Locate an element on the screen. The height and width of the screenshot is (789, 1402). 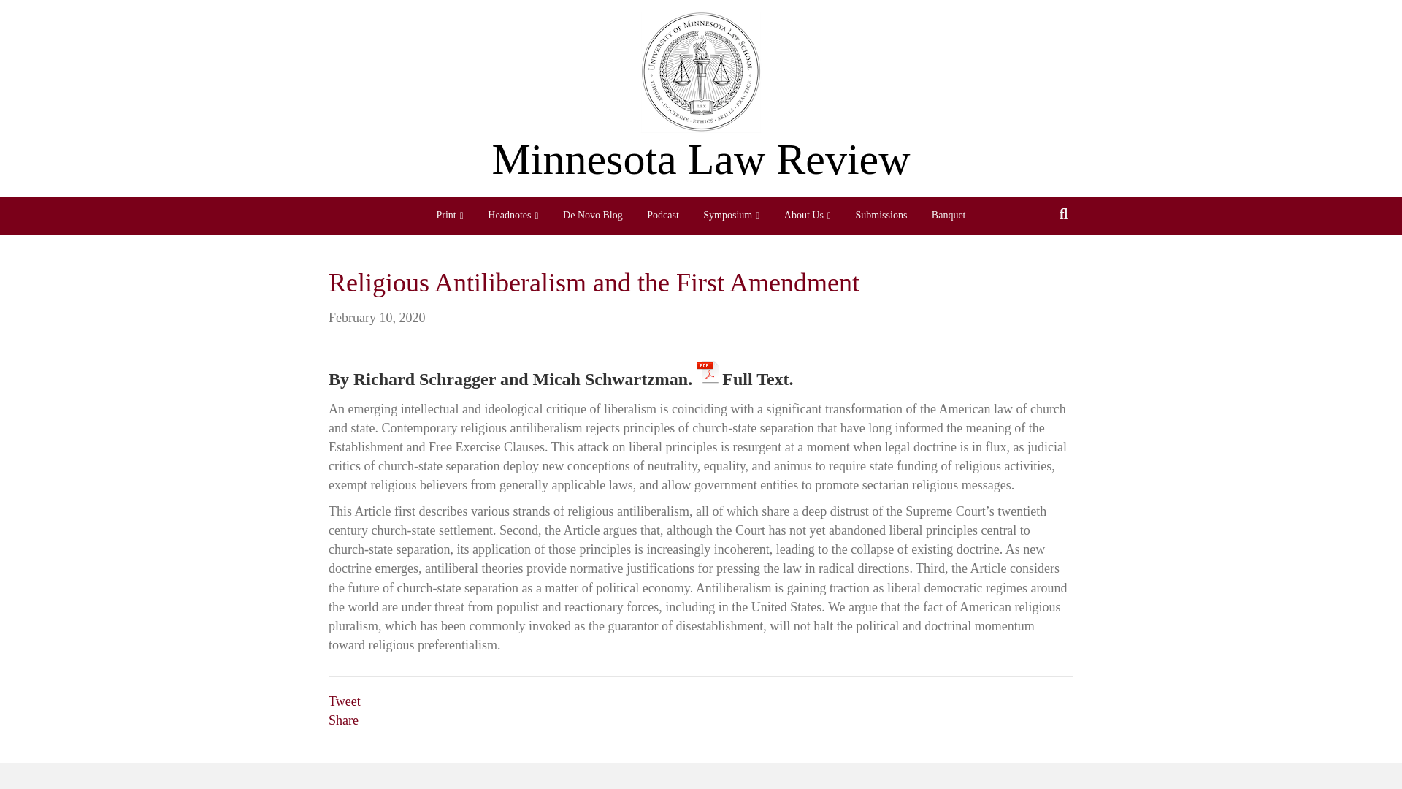
Tweet is located at coordinates (344, 701).